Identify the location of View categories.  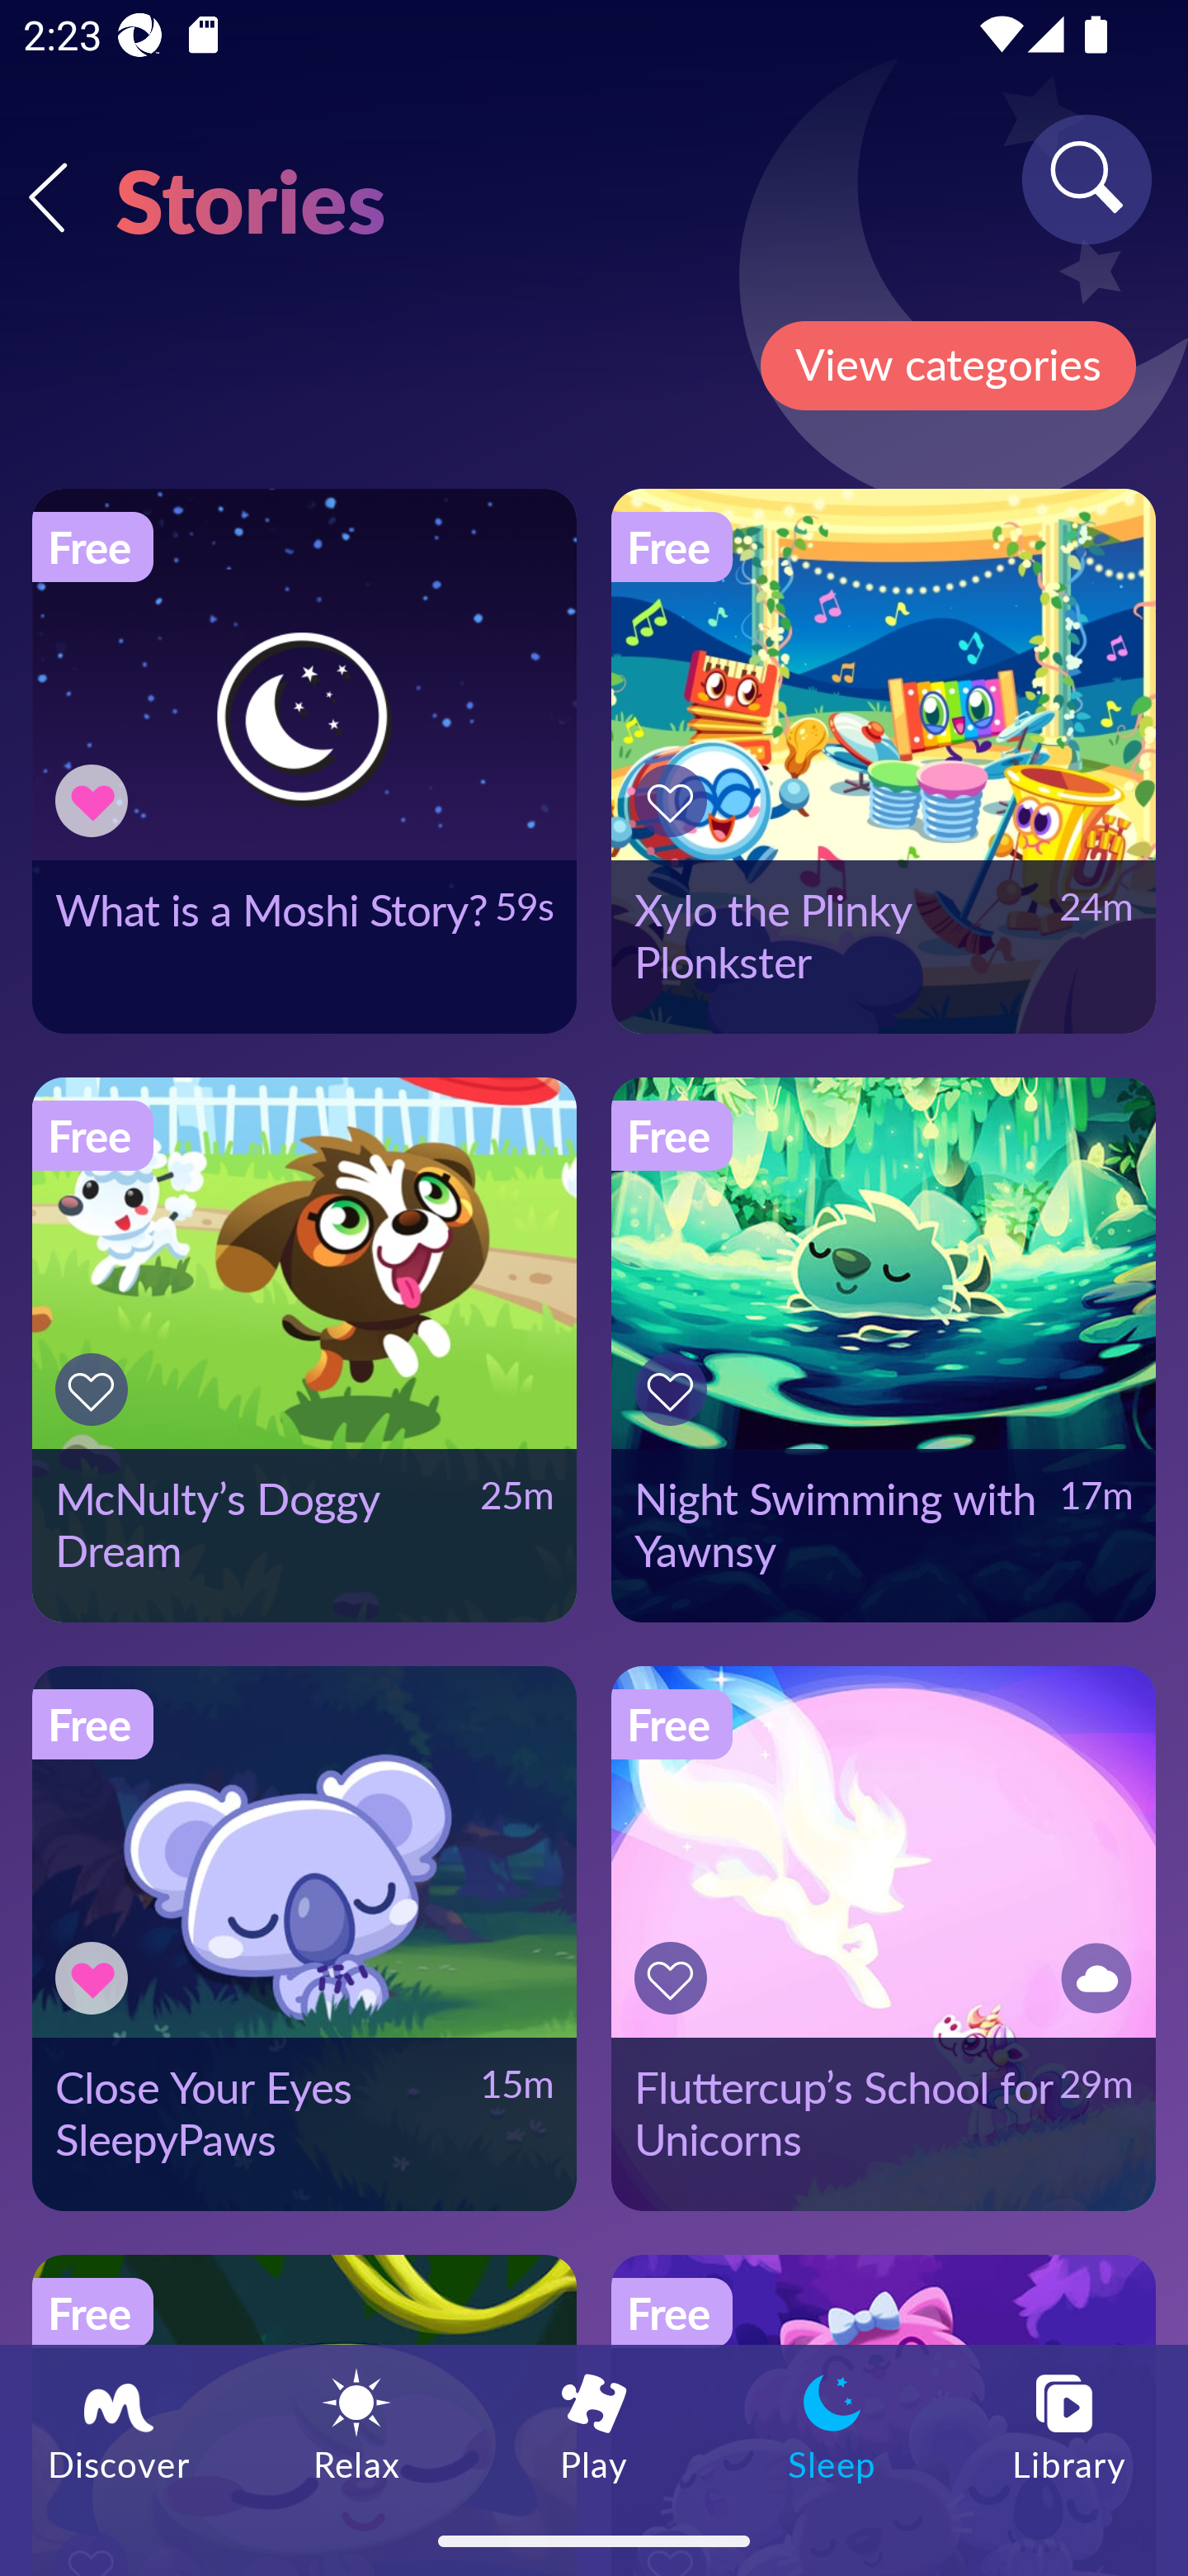
(947, 366).